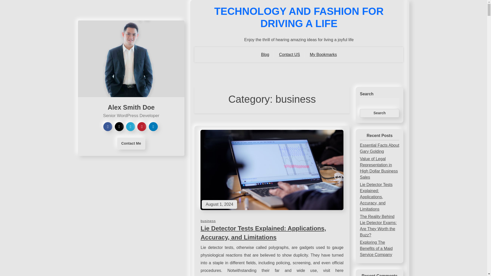  I want to click on Contact US, so click(289, 54).